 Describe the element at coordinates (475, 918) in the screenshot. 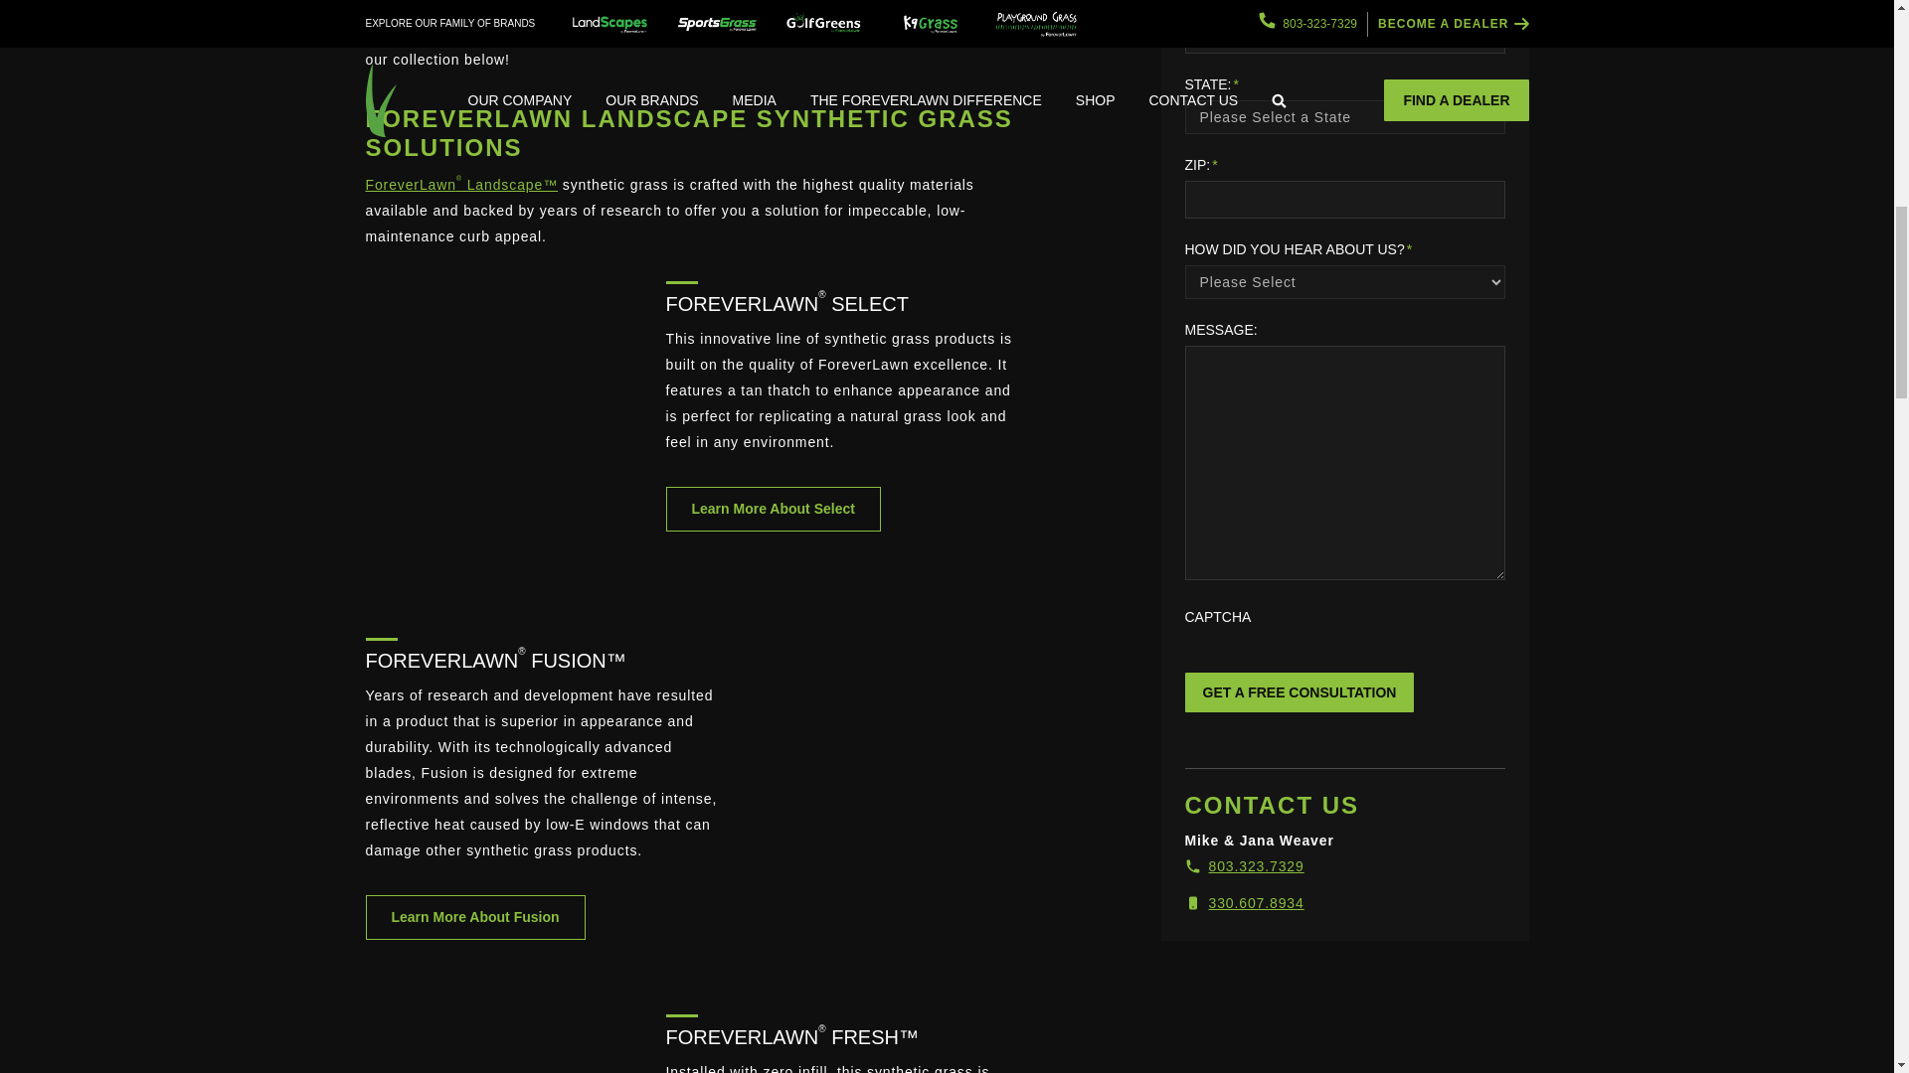

I see `Learn More About Fusion` at that location.